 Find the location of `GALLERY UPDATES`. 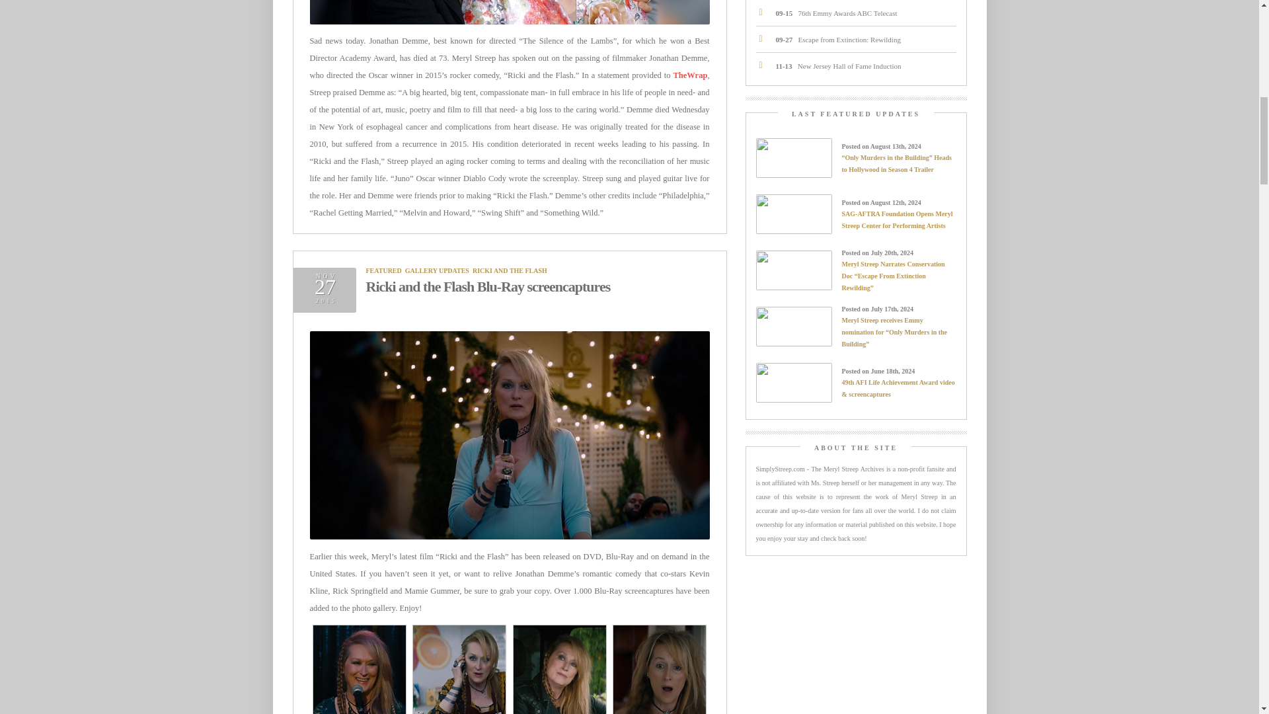

GALLERY UPDATES is located at coordinates (437, 270).